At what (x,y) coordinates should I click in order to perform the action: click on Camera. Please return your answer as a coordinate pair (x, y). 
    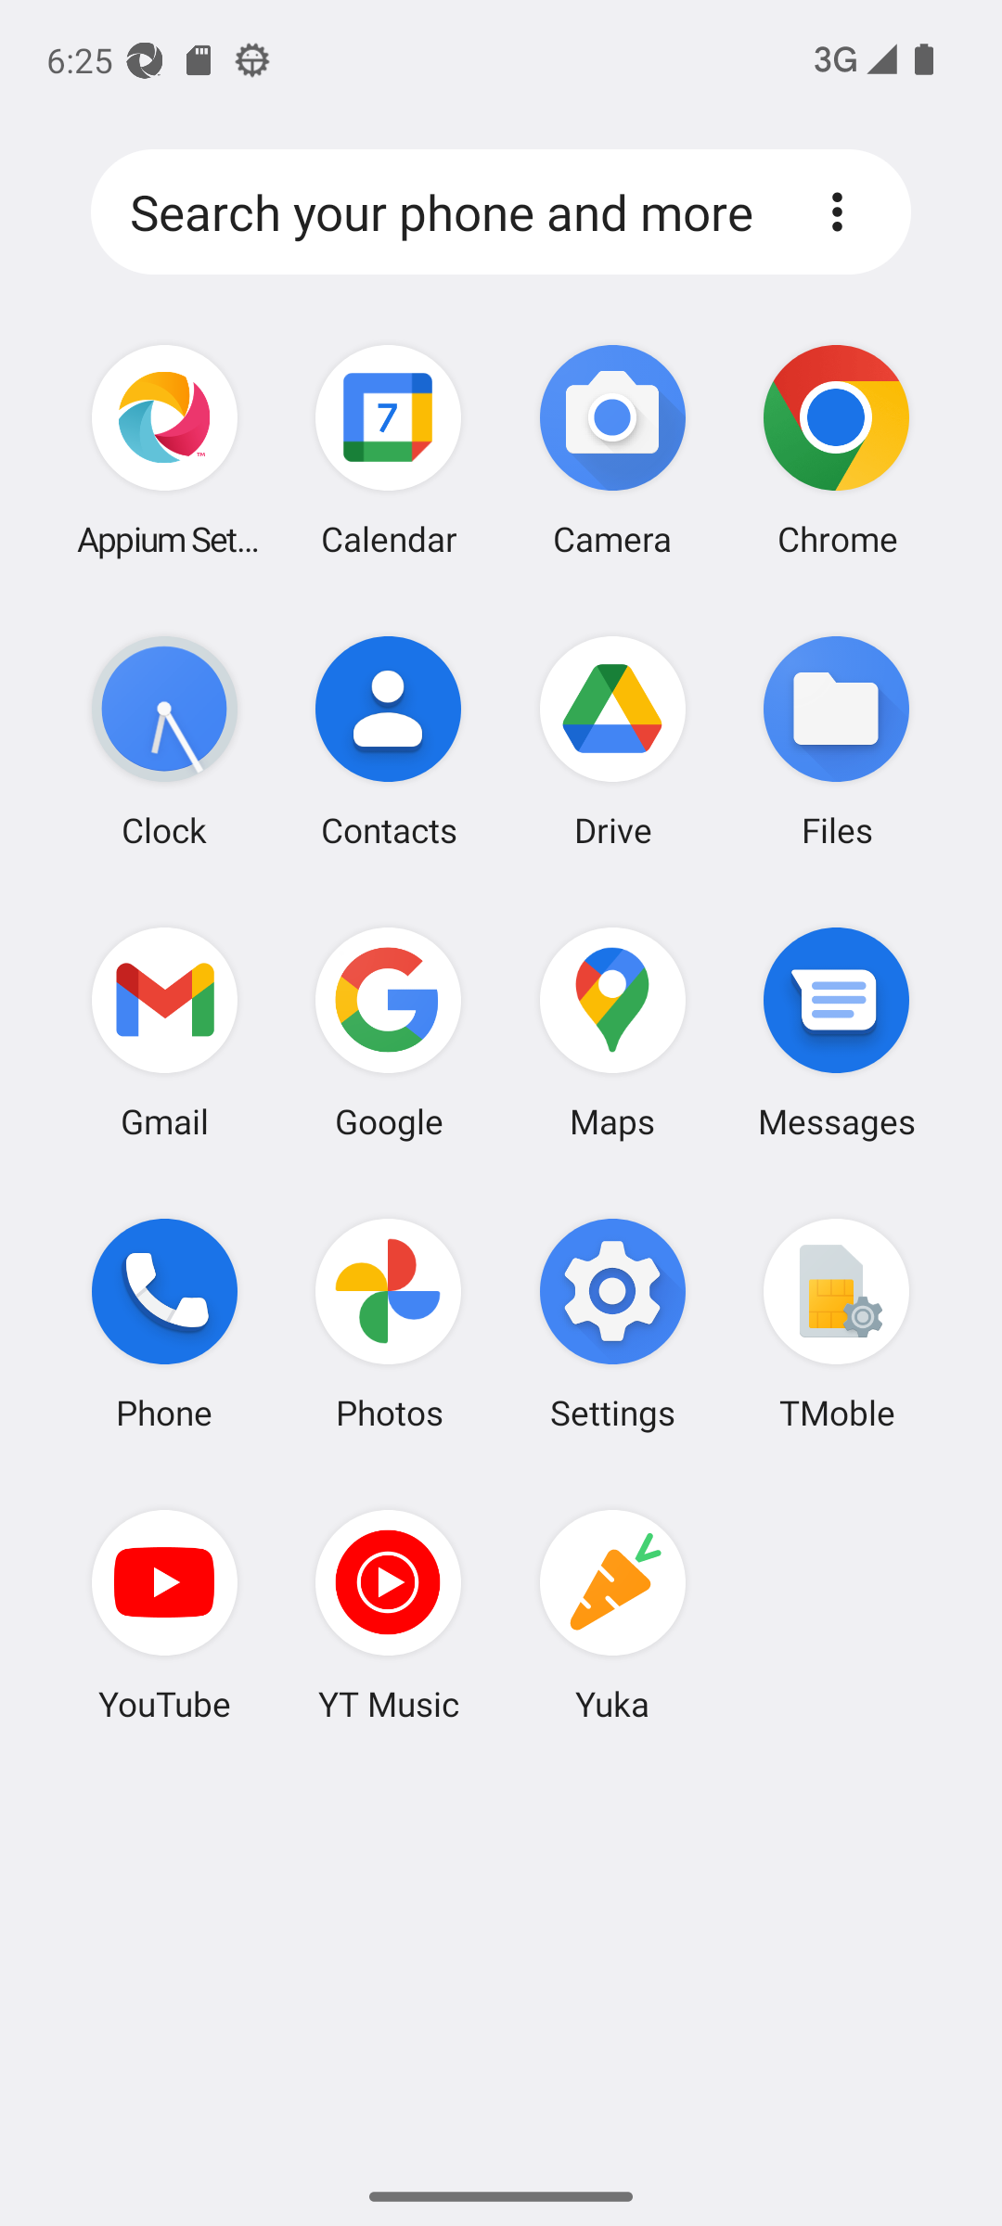
    Looking at the image, I should click on (612, 451).